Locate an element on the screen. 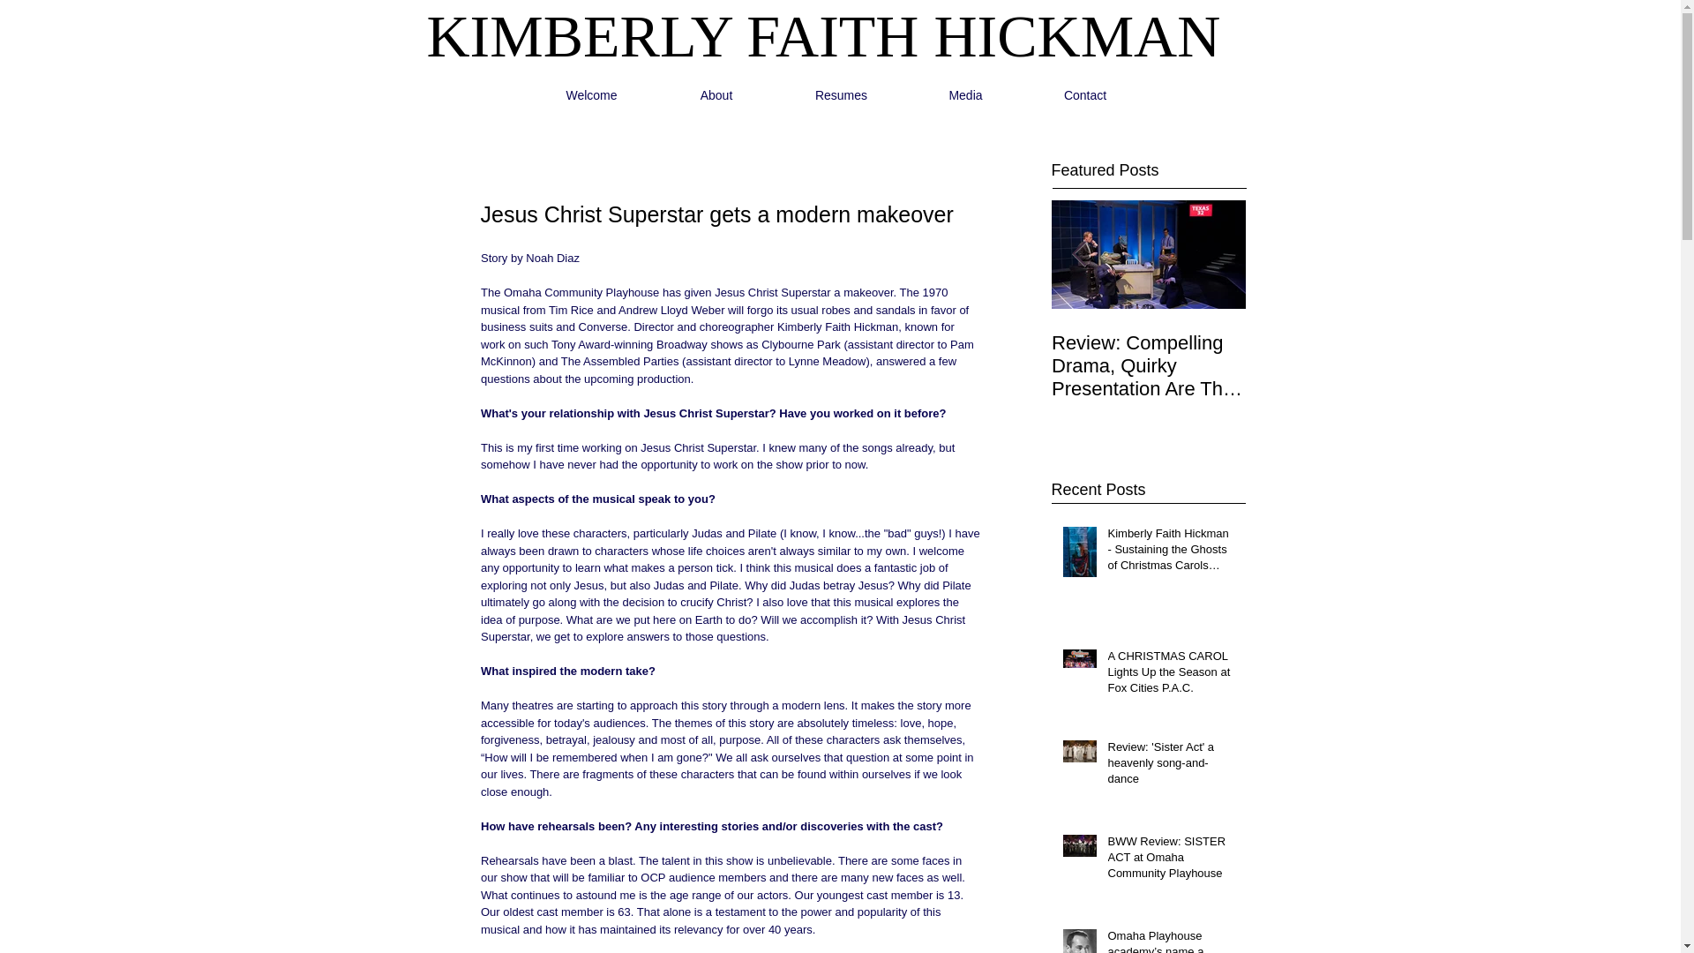  BWW Review: SISTER ACT at Omaha Community Playhouse is located at coordinates (1171, 861).